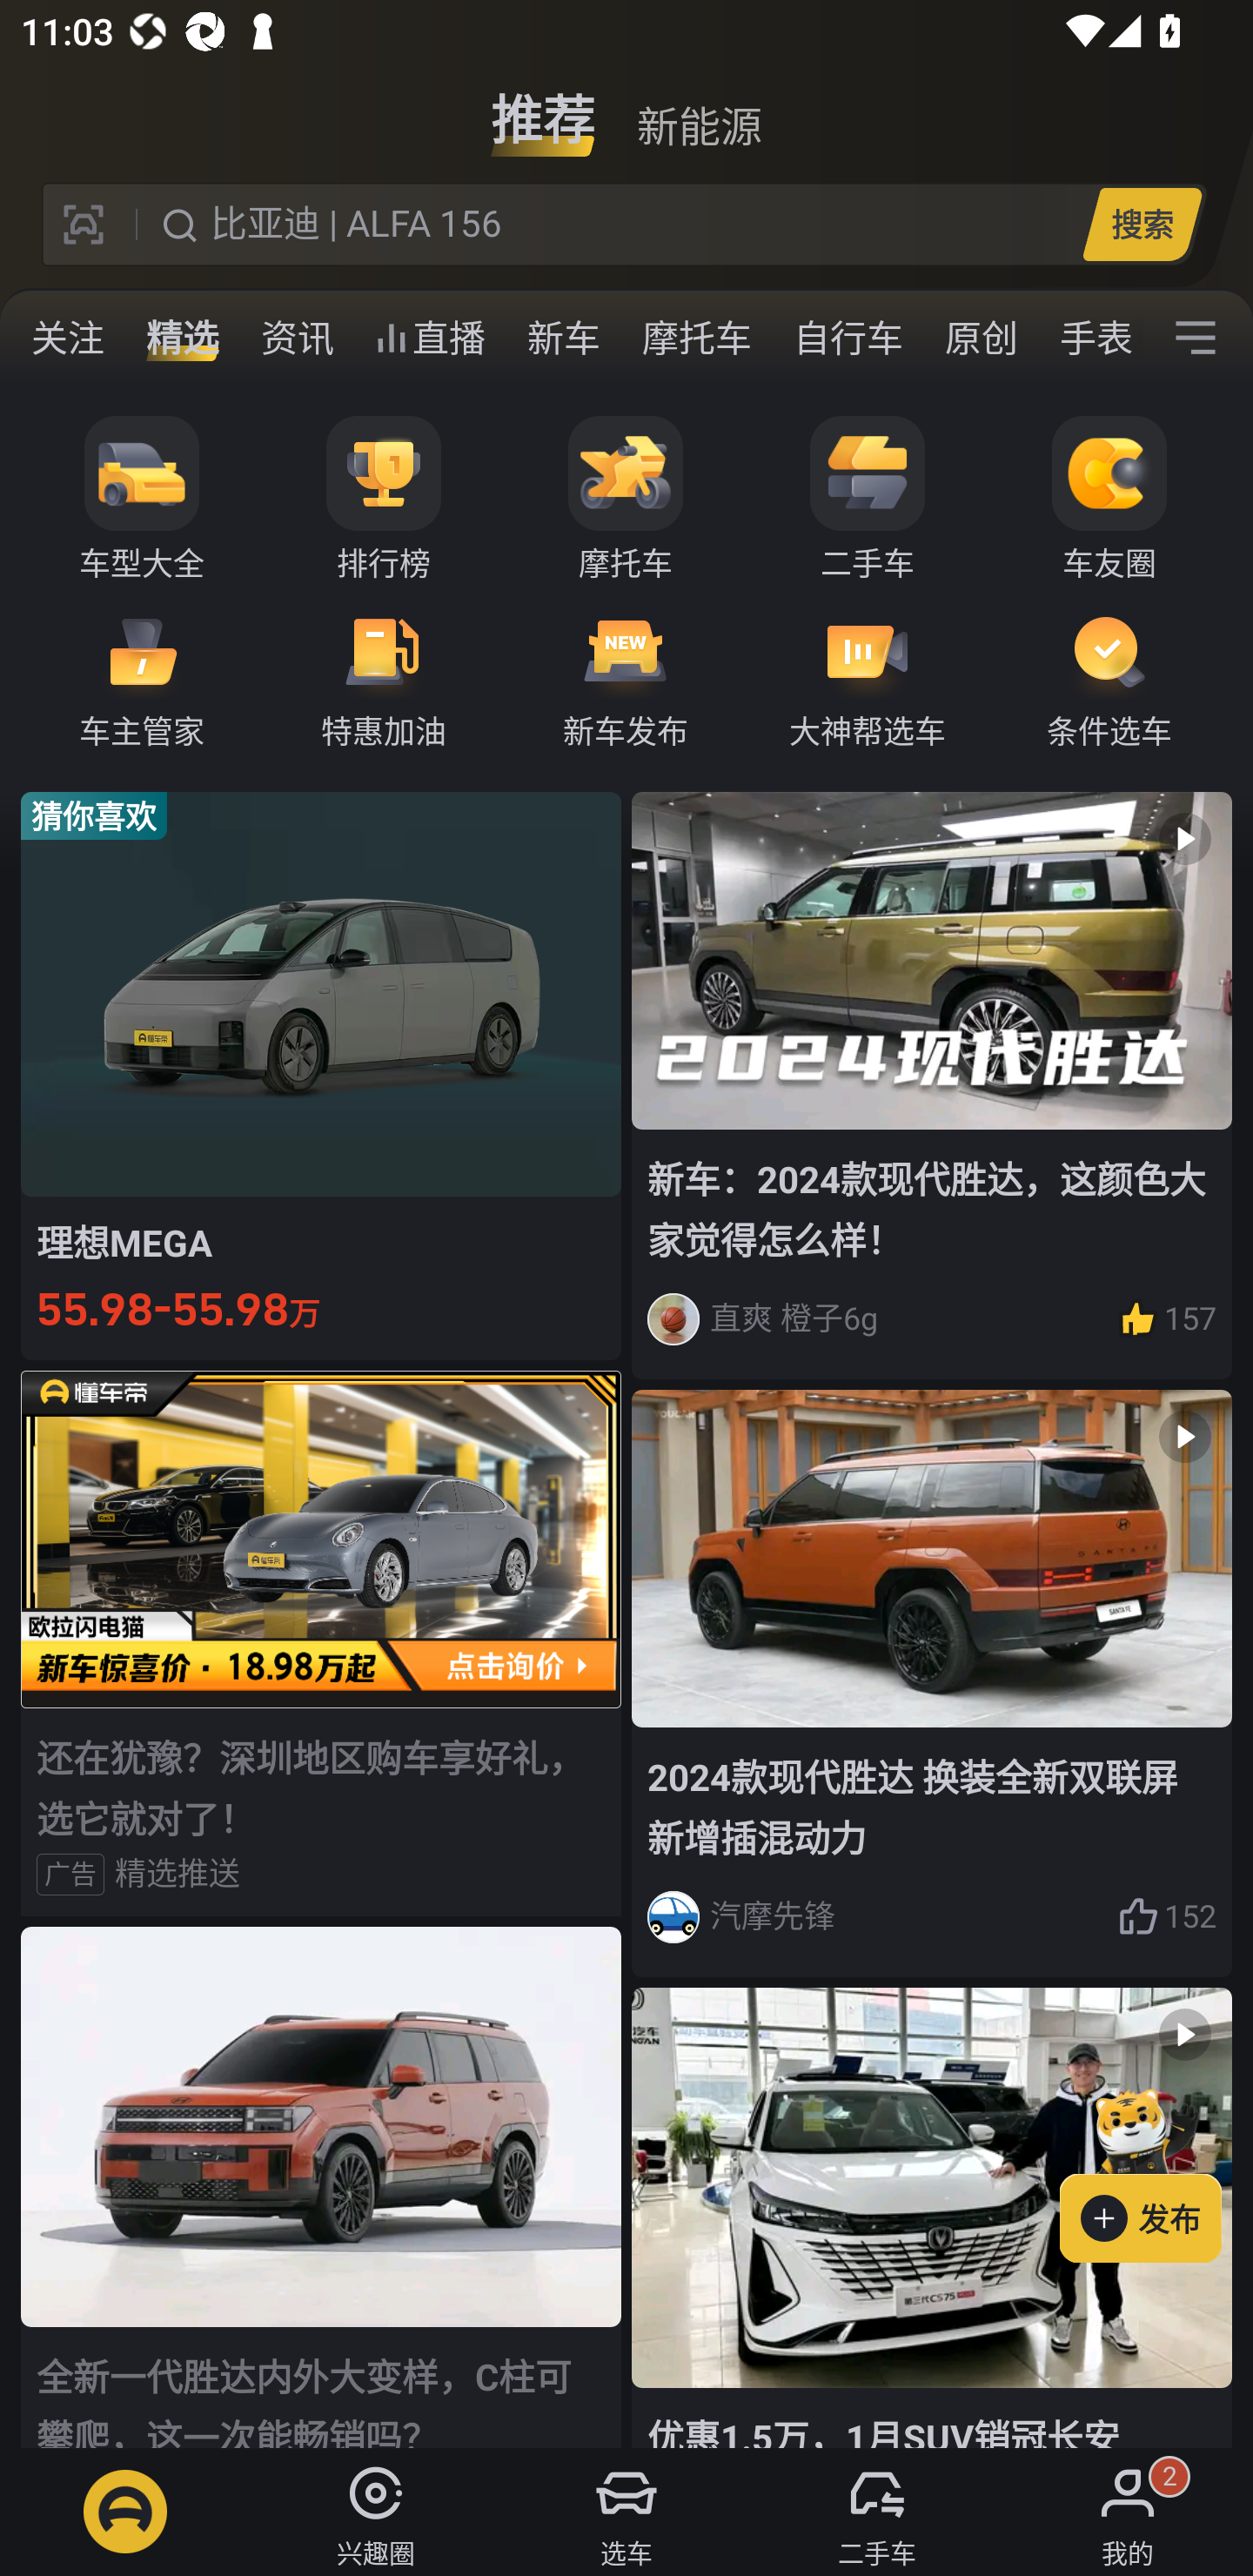  I want to click on 车主管家, so click(142, 679).